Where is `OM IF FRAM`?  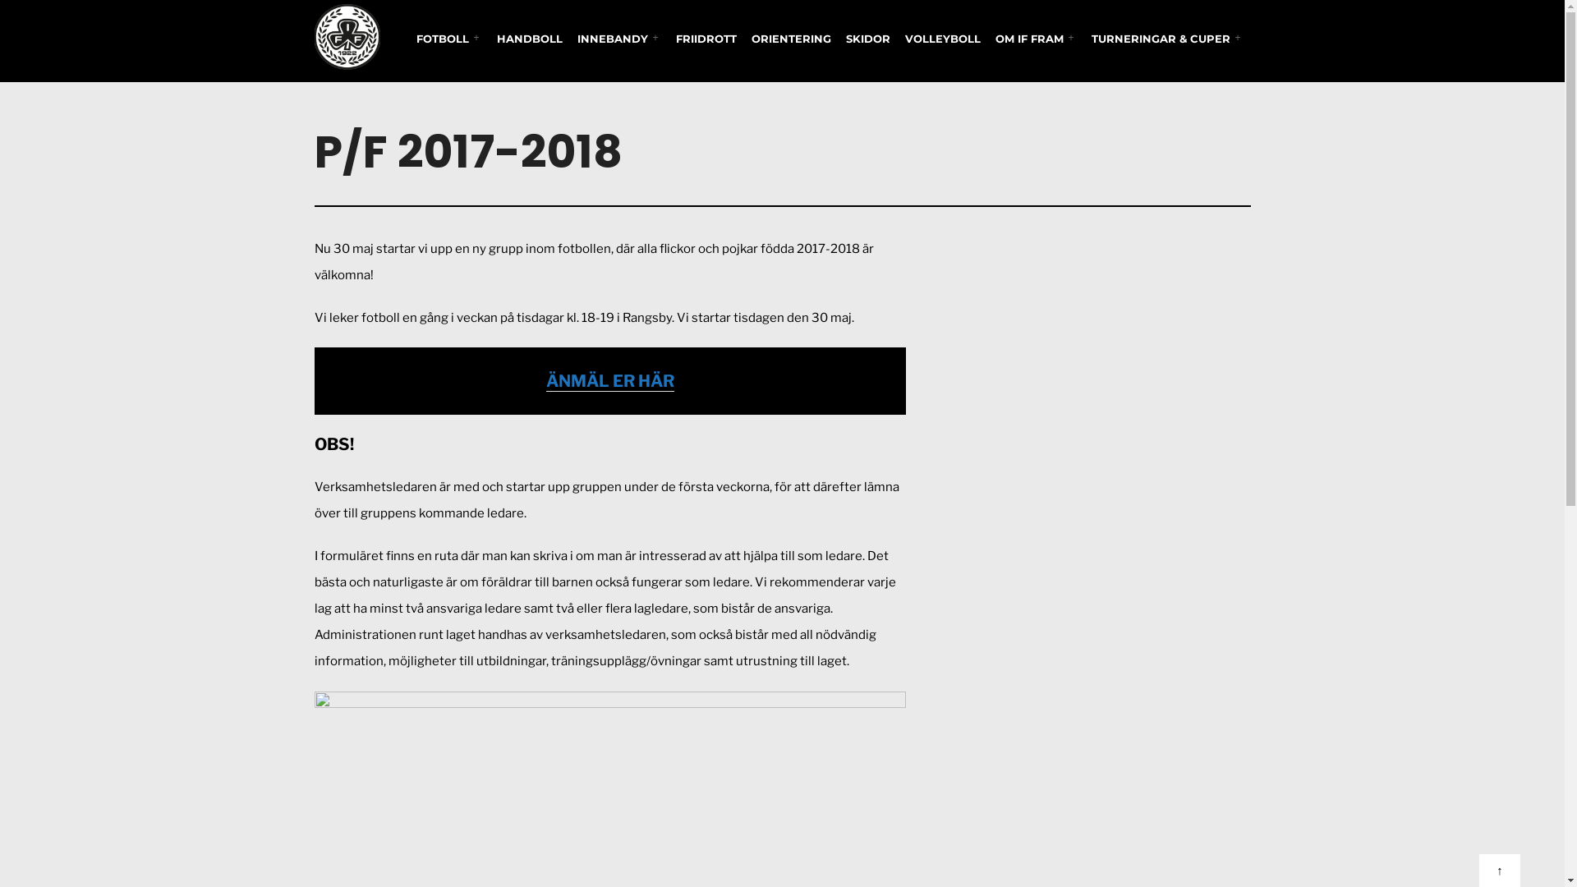 OM IF FRAM is located at coordinates (1035, 39).